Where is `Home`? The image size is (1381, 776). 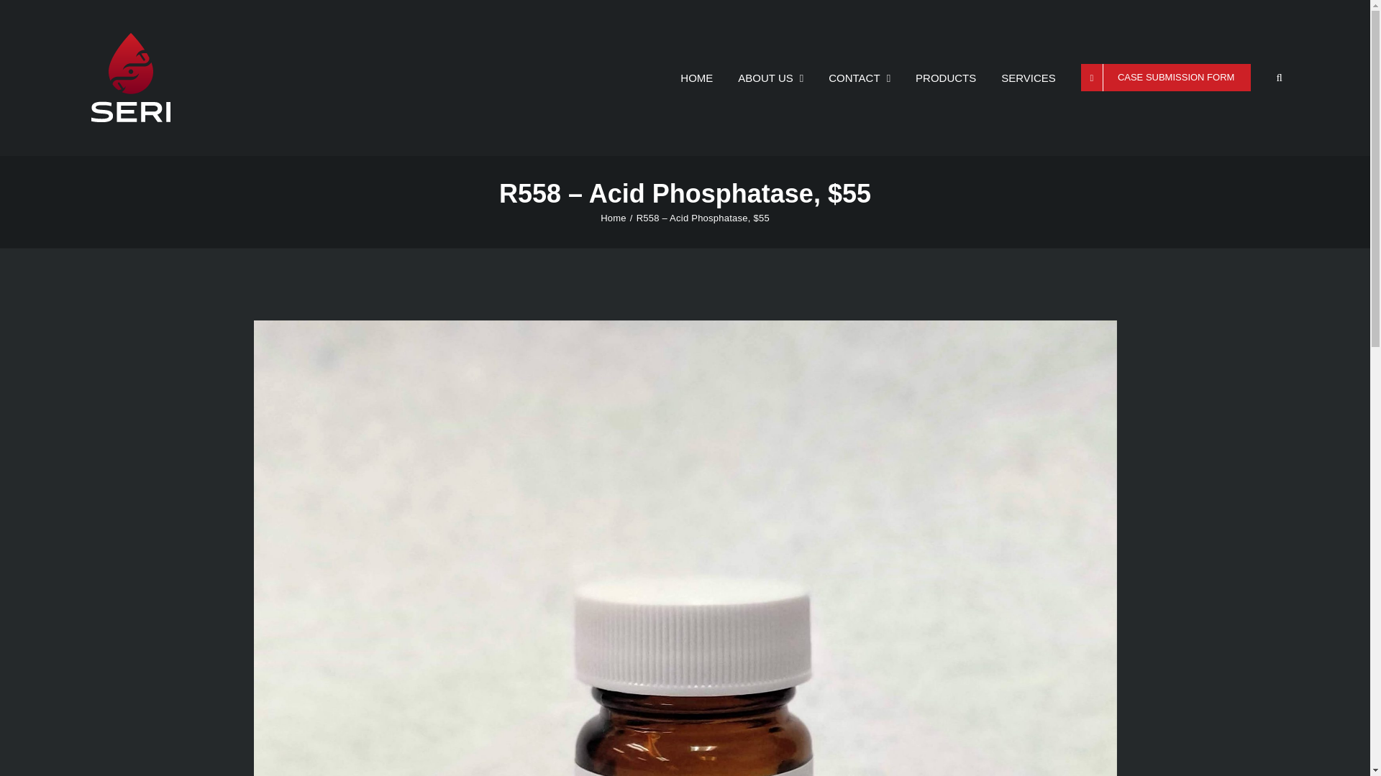
Home is located at coordinates (614, 218).